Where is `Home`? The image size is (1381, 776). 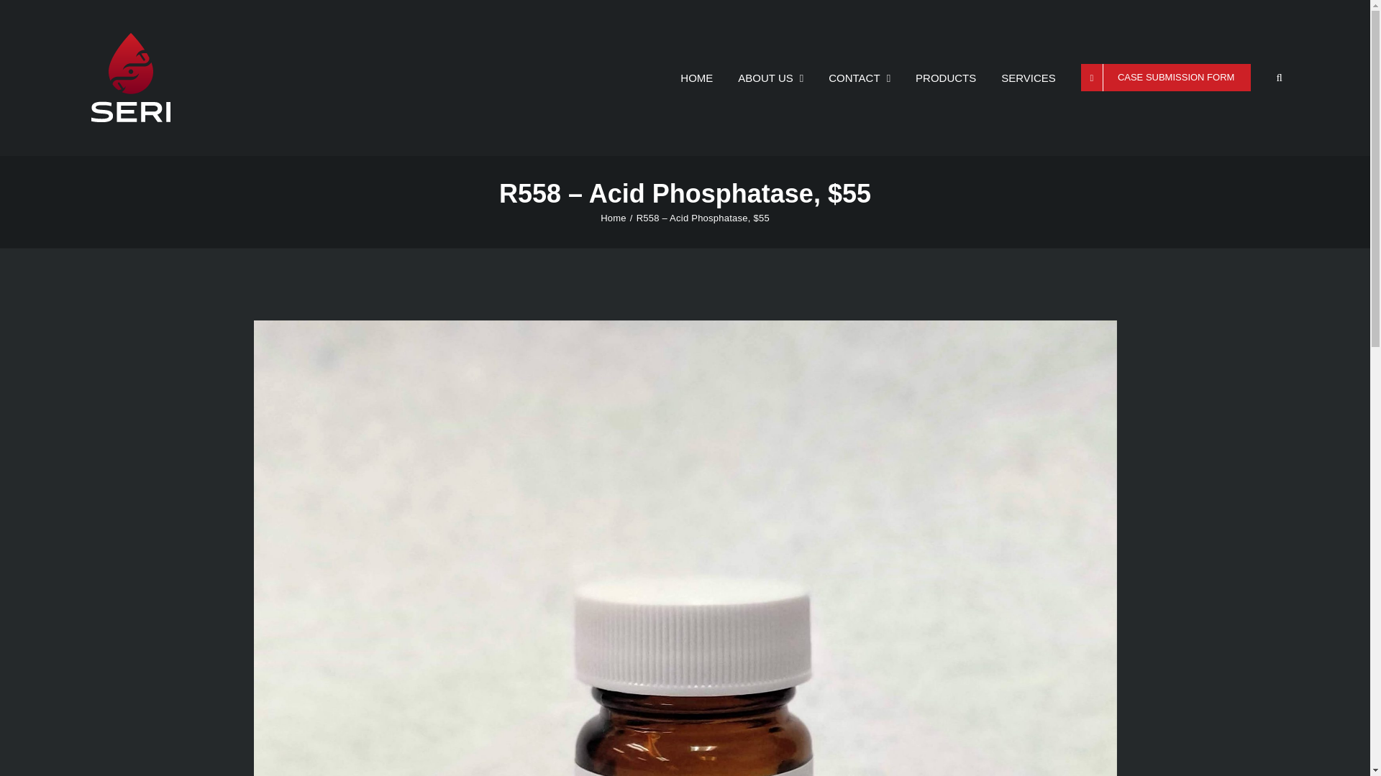
Home is located at coordinates (614, 218).